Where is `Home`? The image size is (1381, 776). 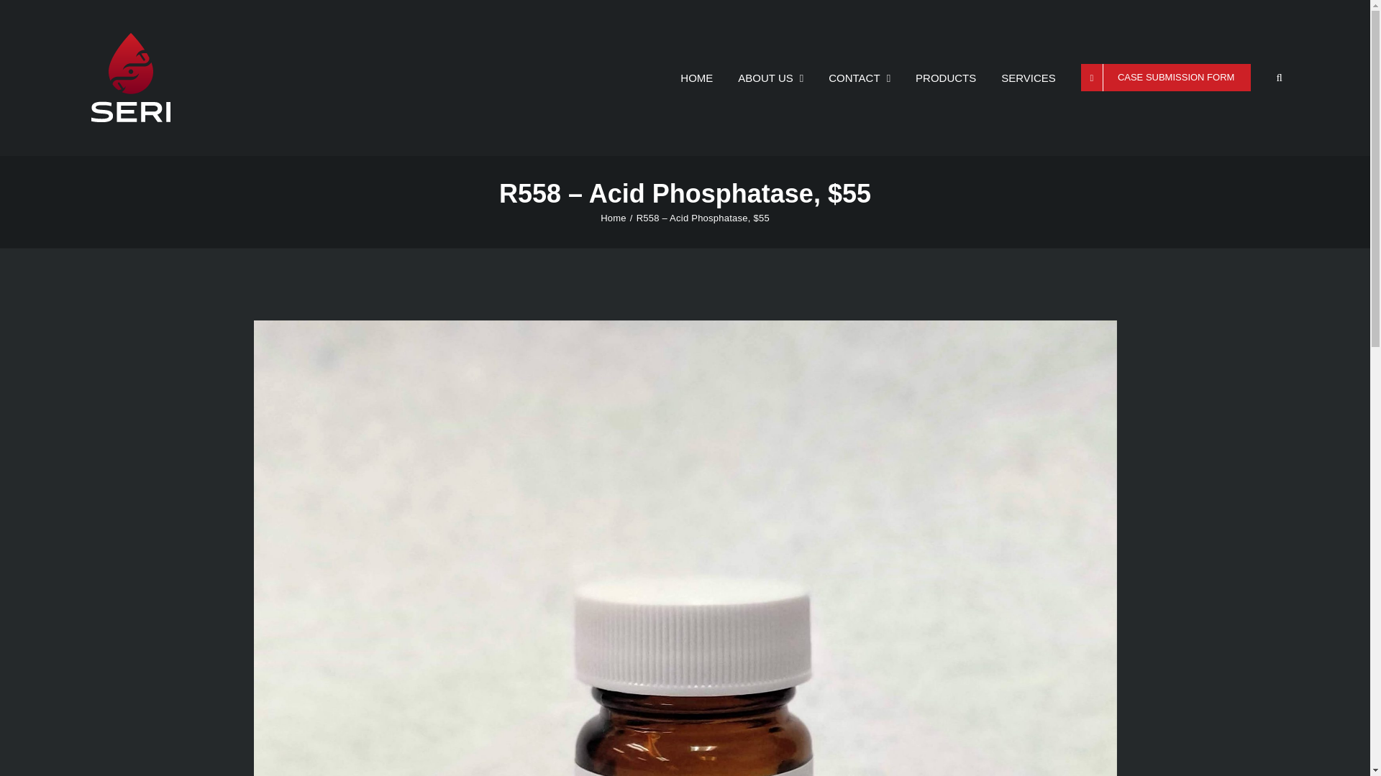
Home is located at coordinates (614, 218).